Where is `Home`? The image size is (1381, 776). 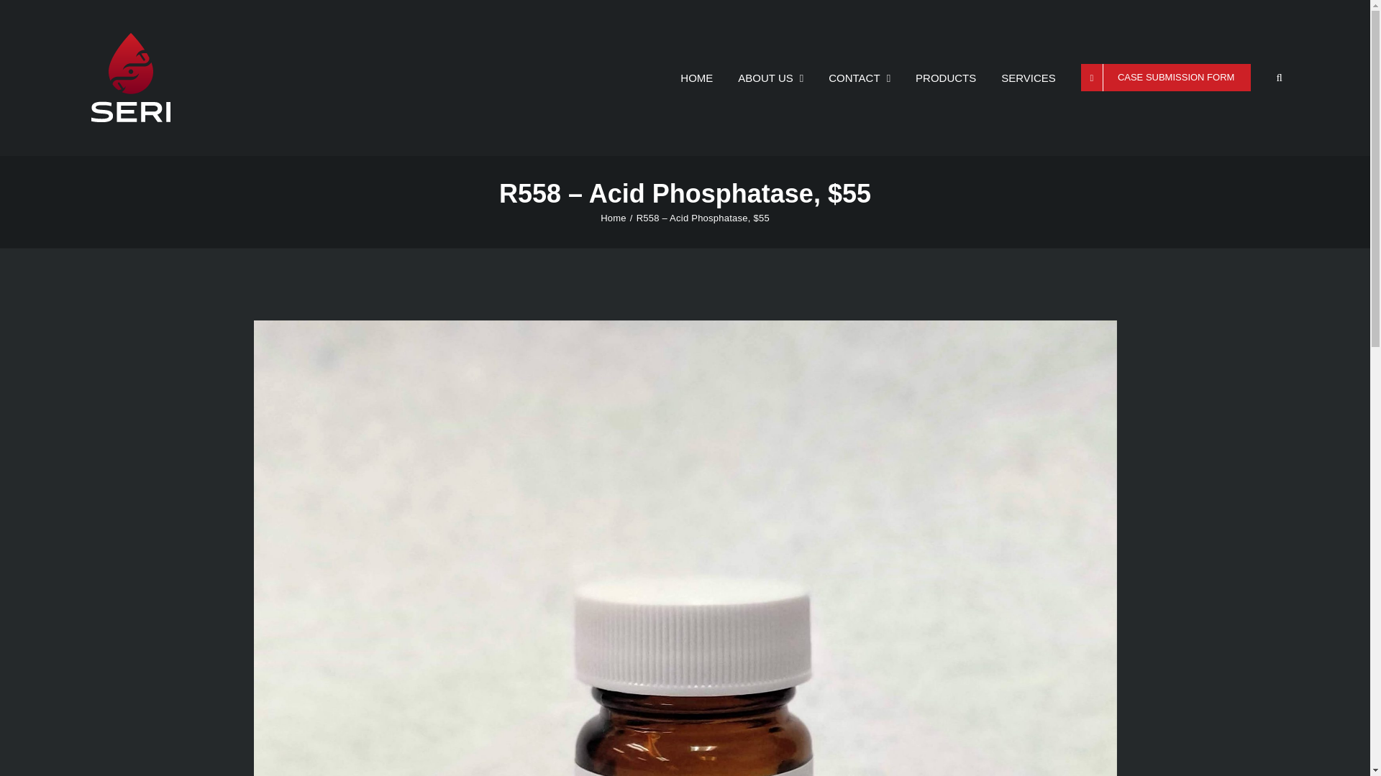
Home is located at coordinates (614, 218).